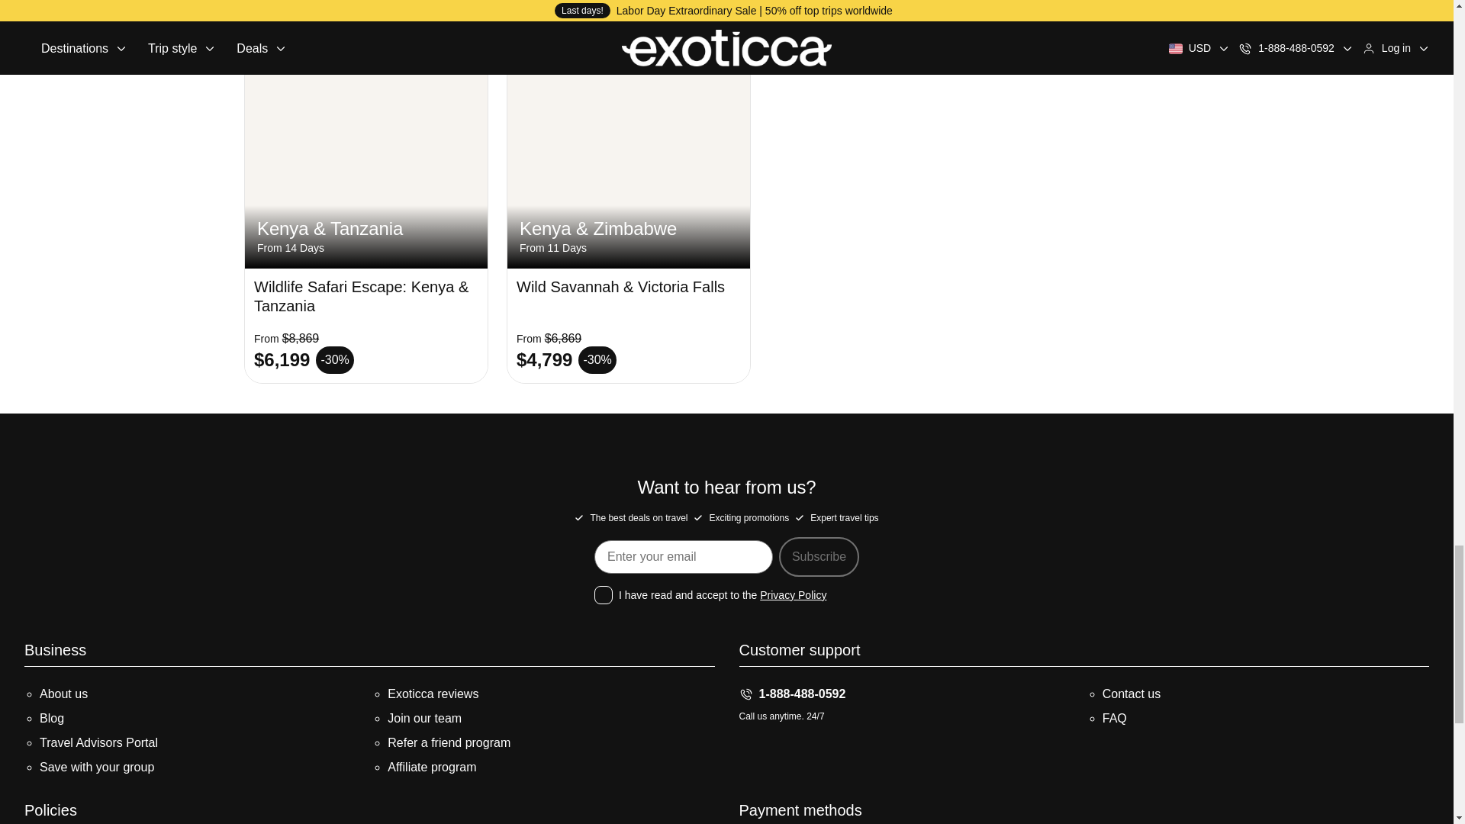 The image size is (1465, 824). What do you see at coordinates (800, 517) in the screenshot?
I see `check-icon` at bounding box center [800, 517].